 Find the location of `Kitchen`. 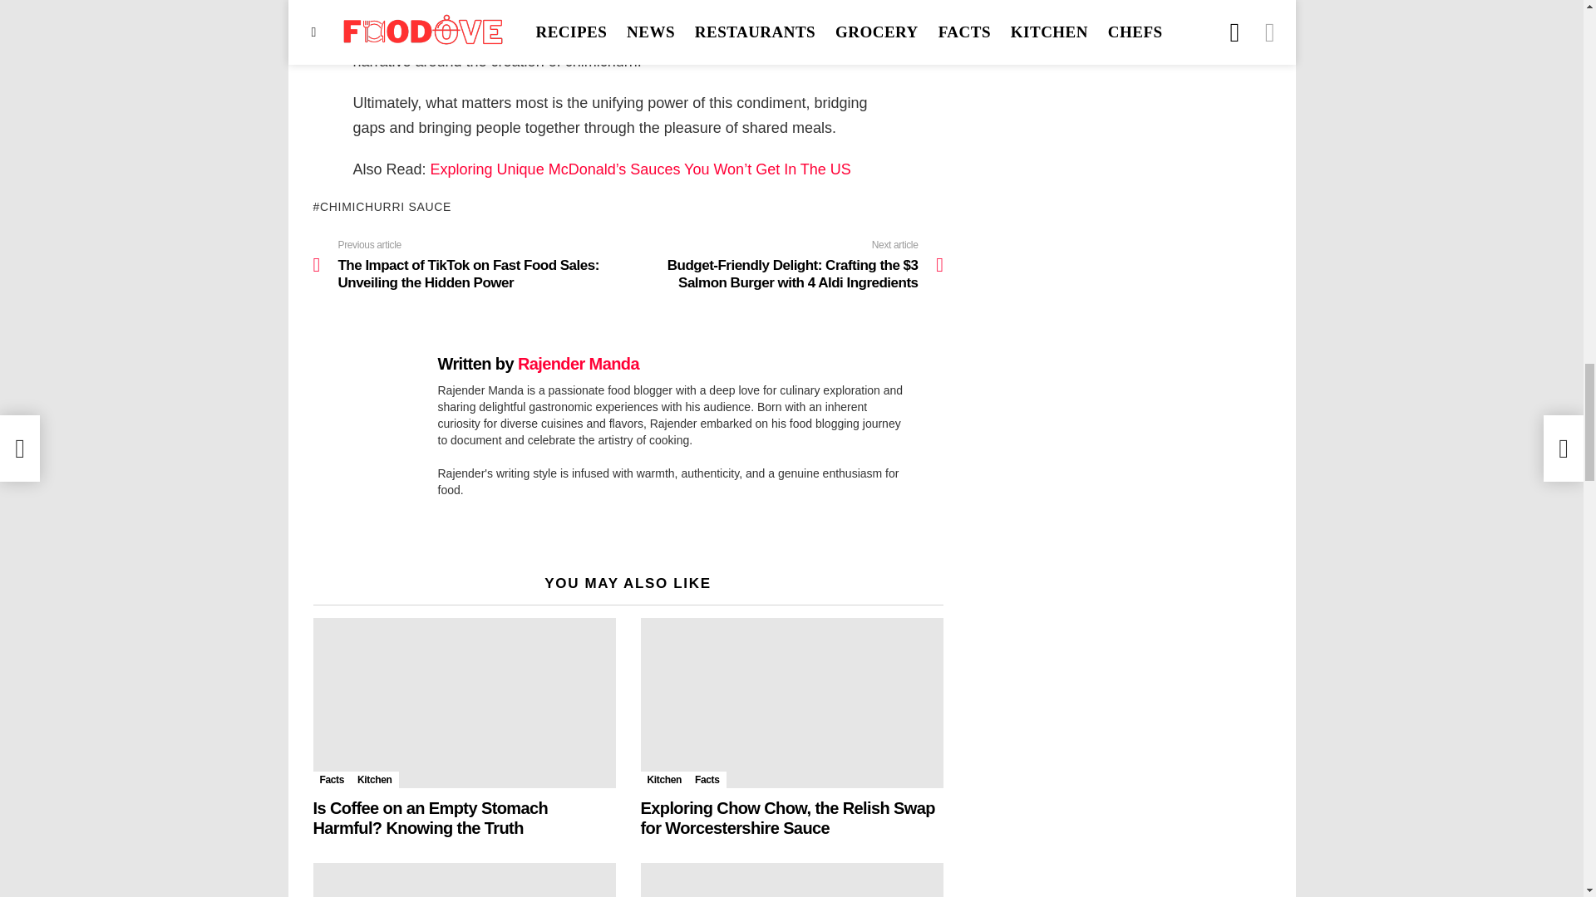

Kitchen is located at coordinates (374, 779).